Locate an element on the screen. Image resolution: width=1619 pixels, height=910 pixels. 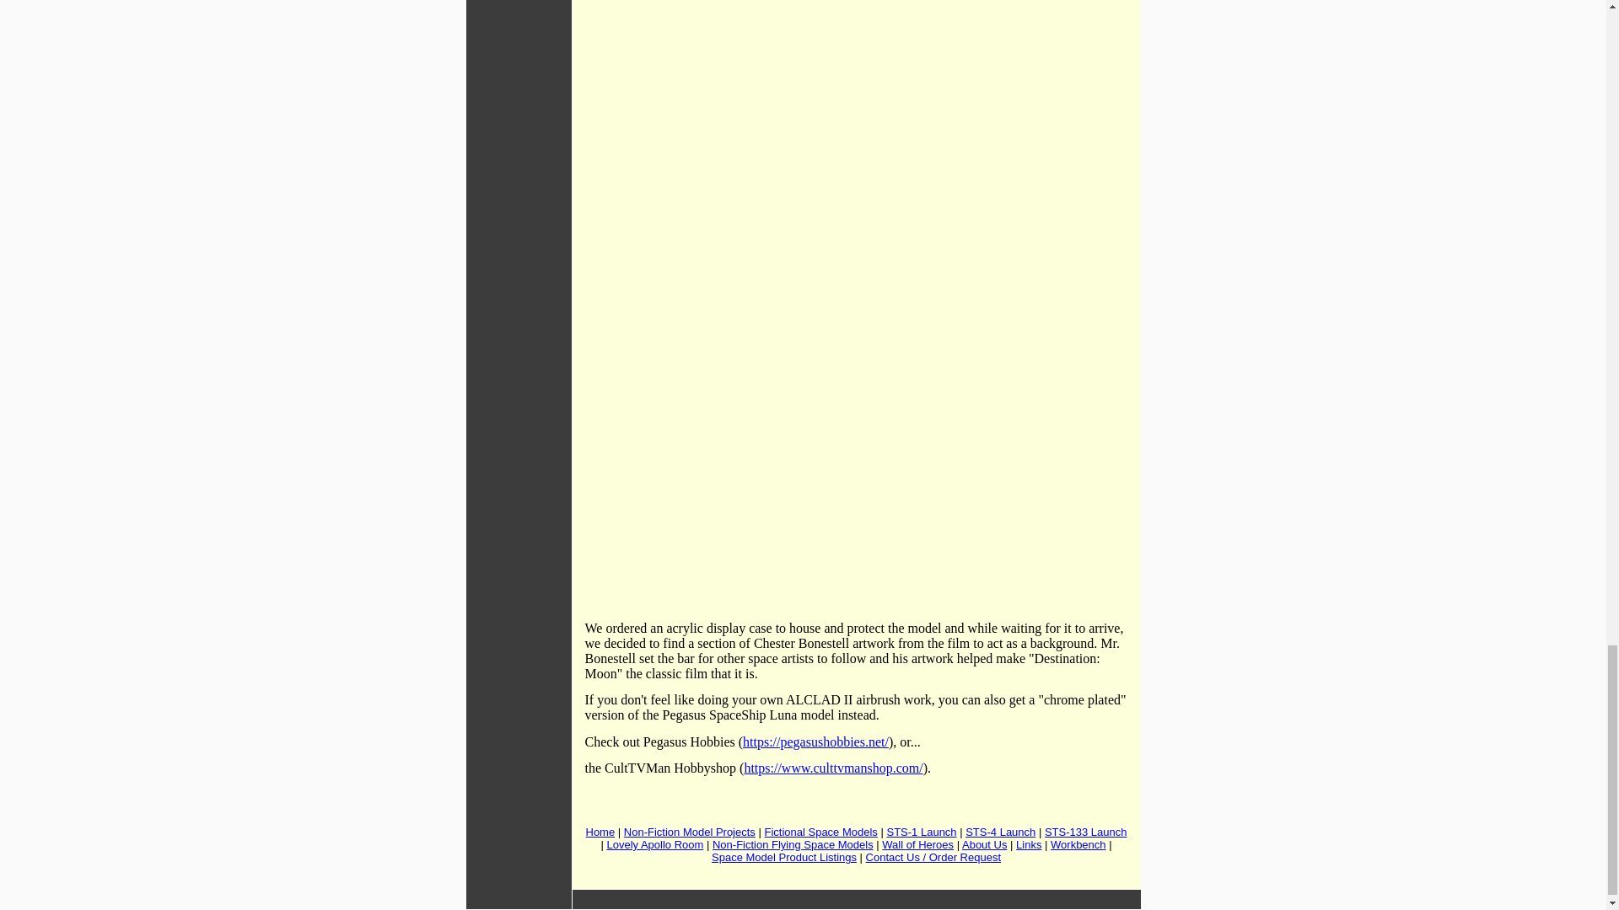
STS-133 Launch is located at coordinates (1085, 831).